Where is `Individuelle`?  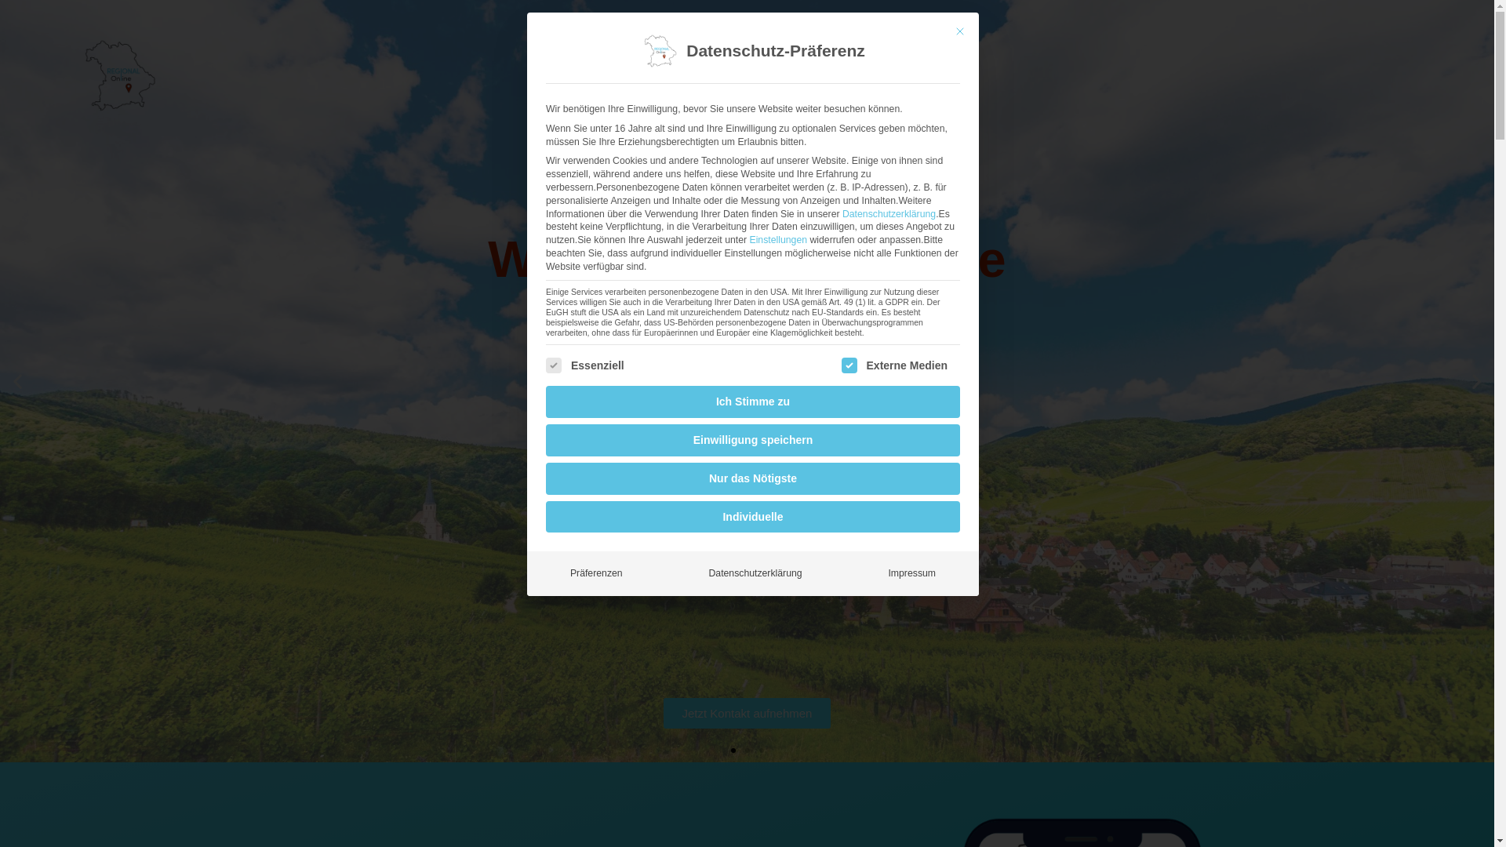
Individuelle is located at coordinates (753, 518).